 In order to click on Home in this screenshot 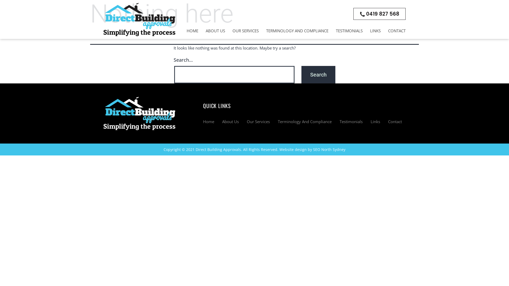, I will do `click(209, 122)`.